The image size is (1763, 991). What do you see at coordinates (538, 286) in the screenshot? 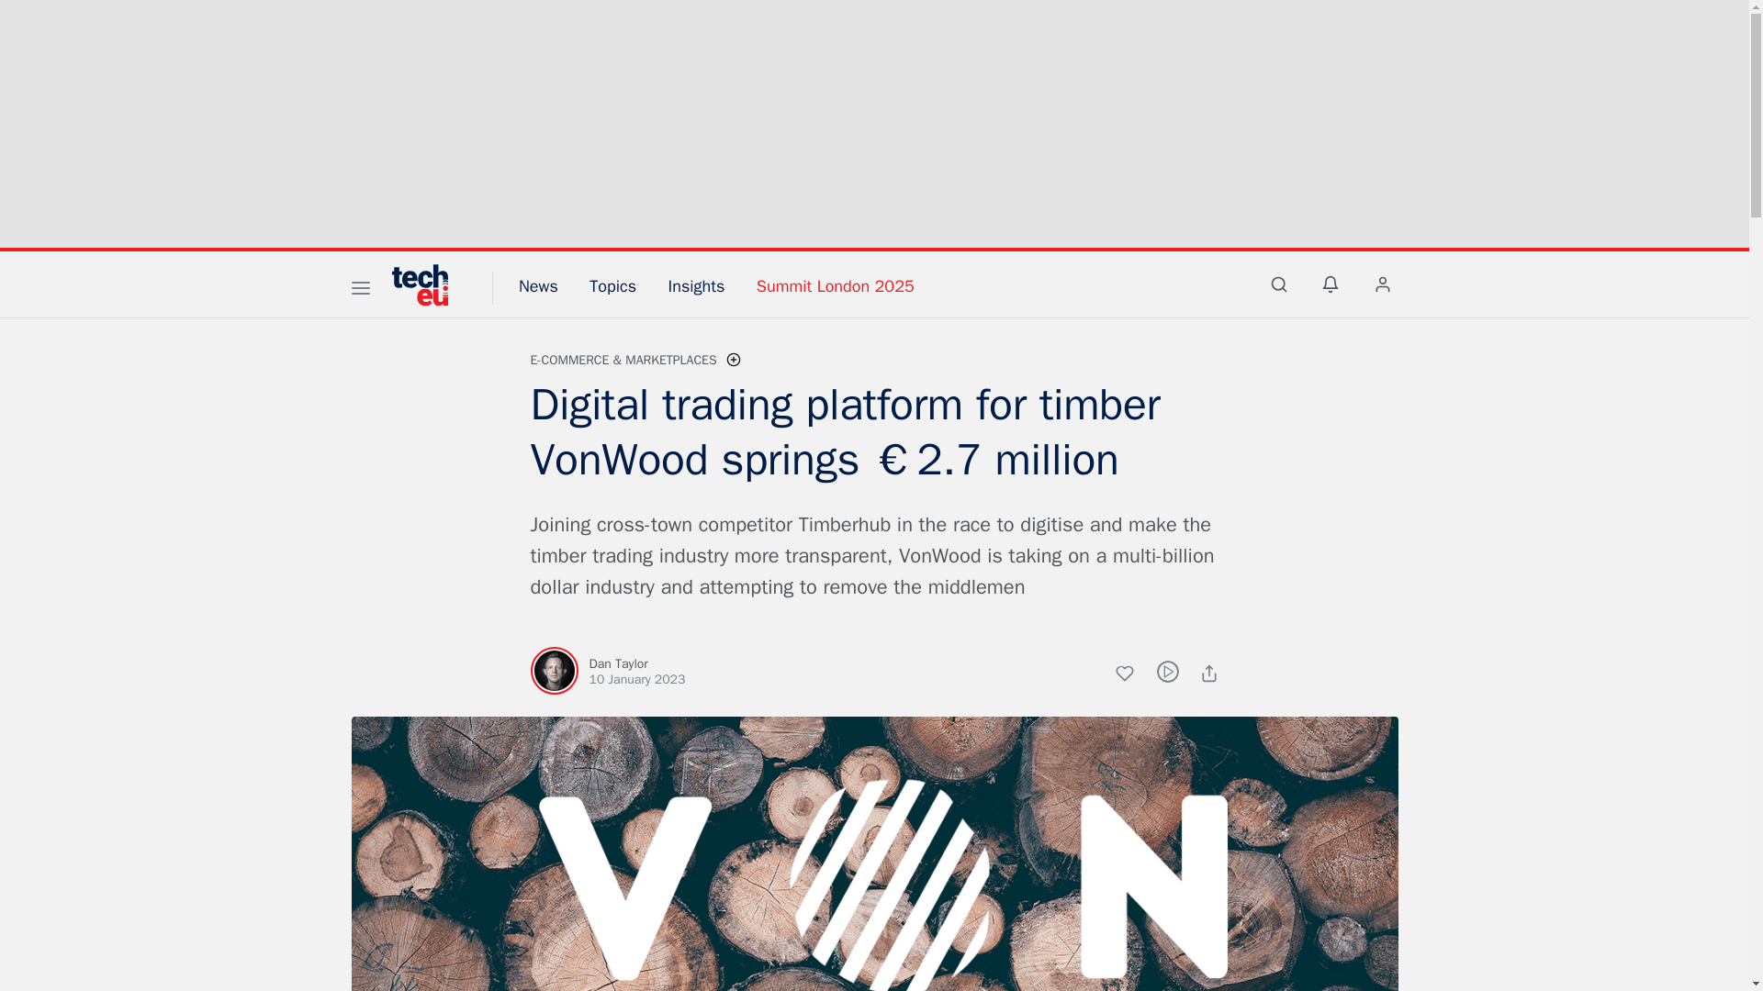
I see `News` at bounding box center [538, 286].